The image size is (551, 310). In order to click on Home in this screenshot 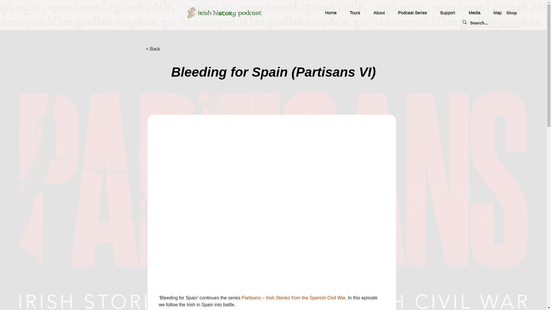, I will do `click(329, 13)`.